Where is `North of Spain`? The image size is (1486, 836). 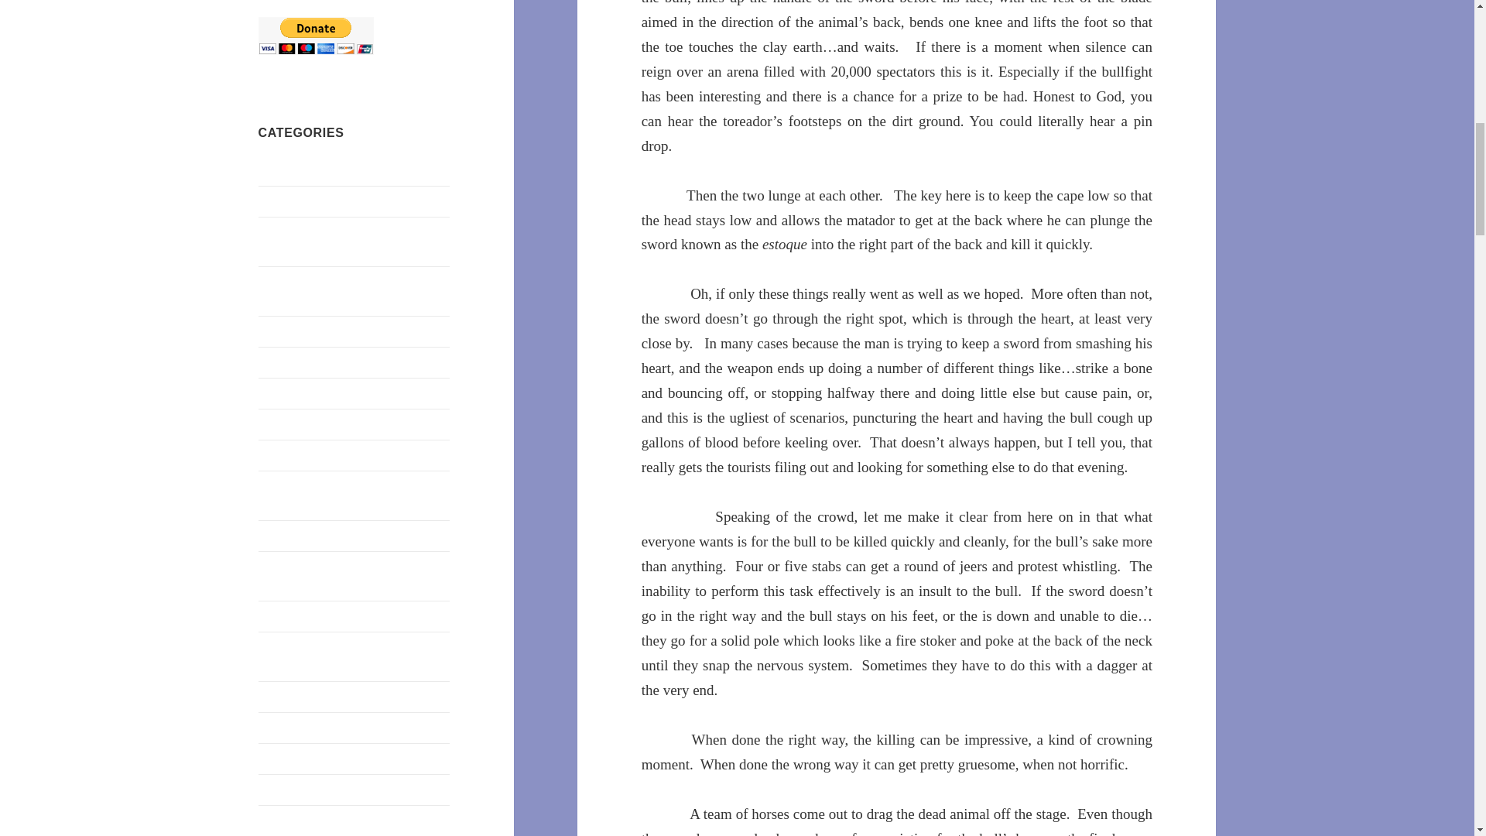
North of Spain is located at coordinates (295, 615).